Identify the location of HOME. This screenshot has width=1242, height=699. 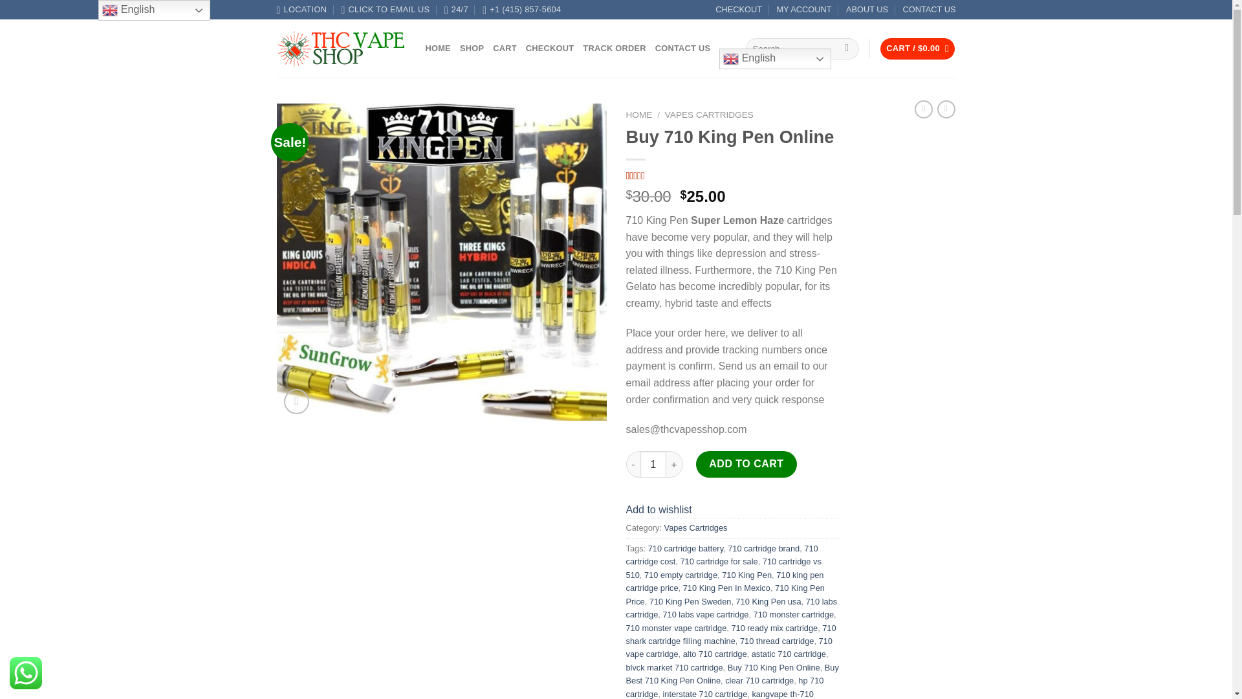
(438, 48).